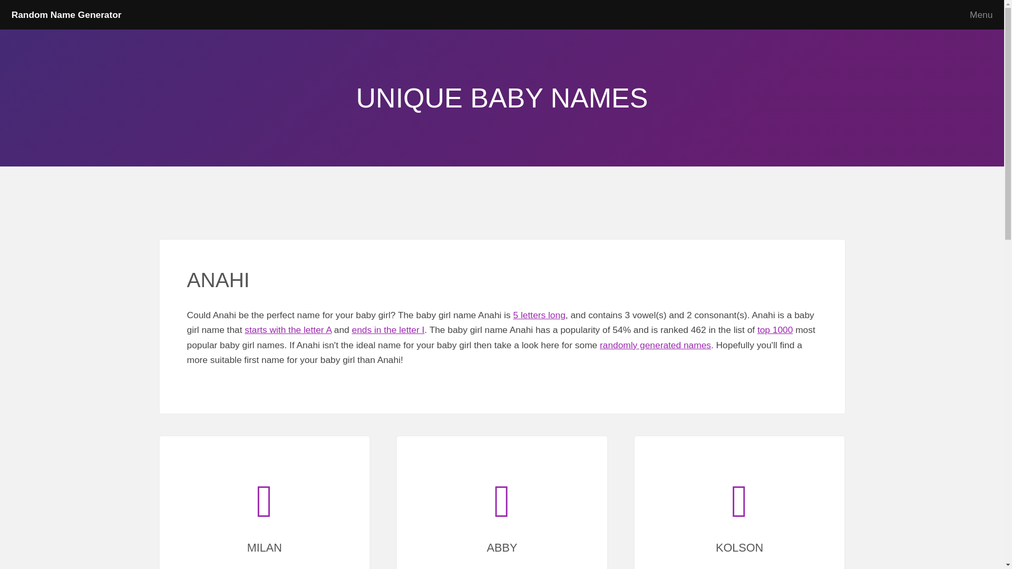  What do you see at coordinates (388, 330) in the screenshot?
I see `ends in the letter I` at bounding box center [388, 330].